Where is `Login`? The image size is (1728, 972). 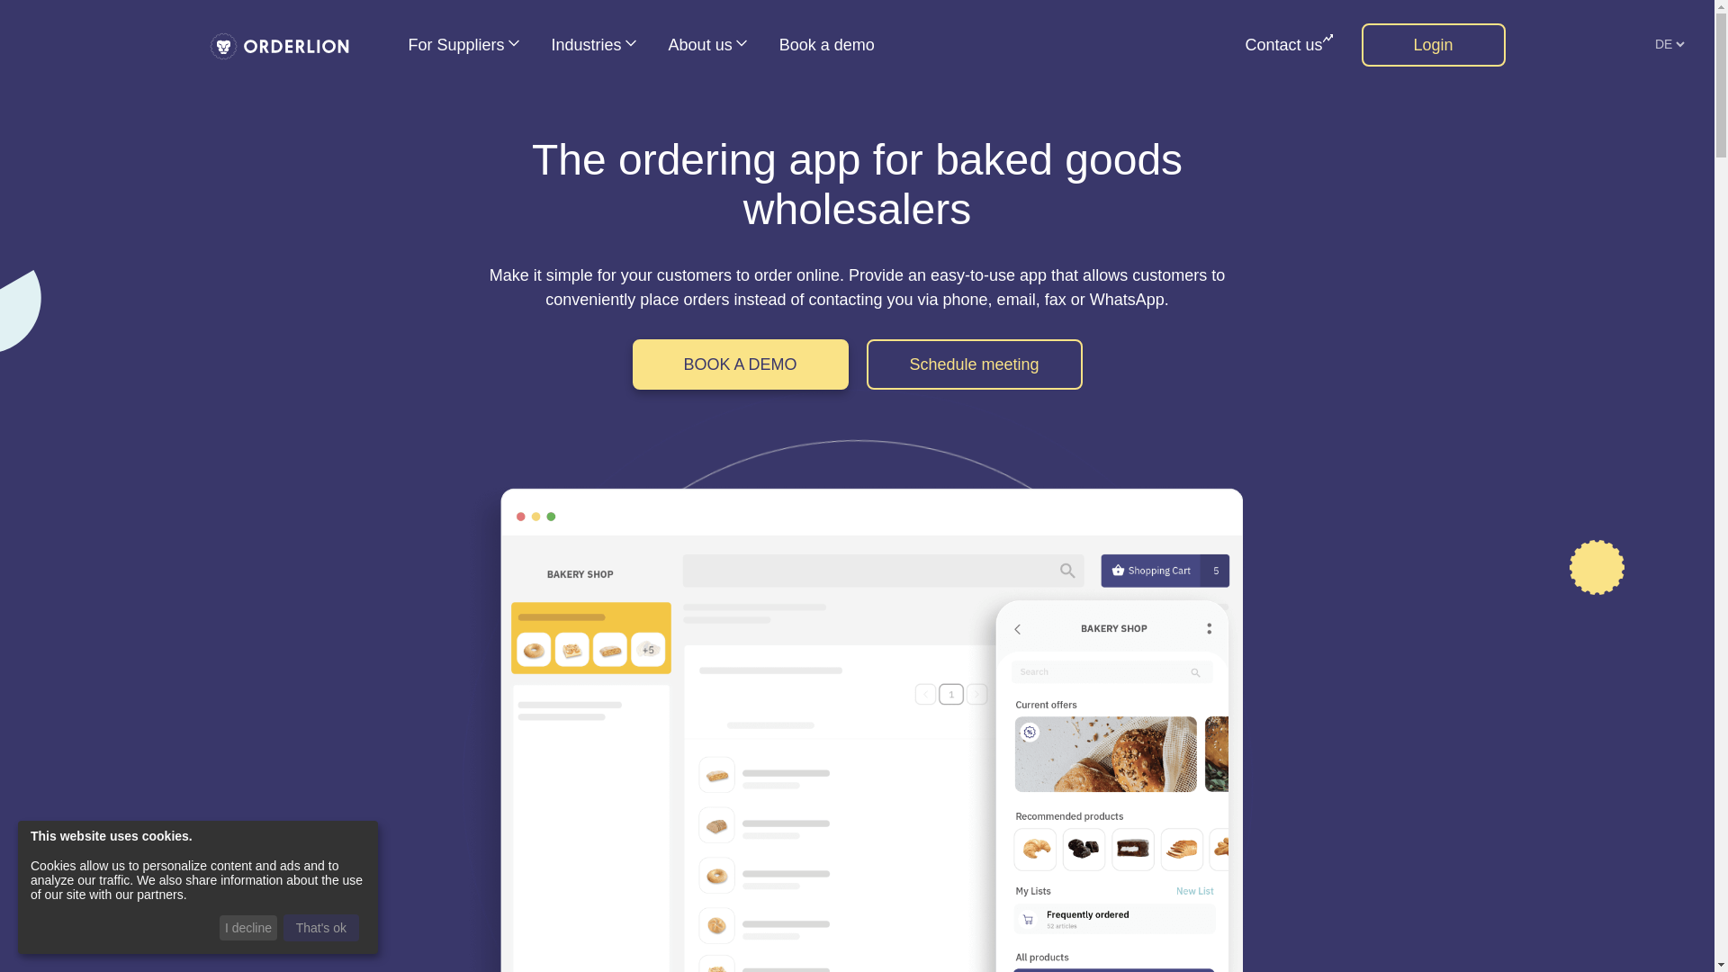
Login is located at coordinates (1433, 45).